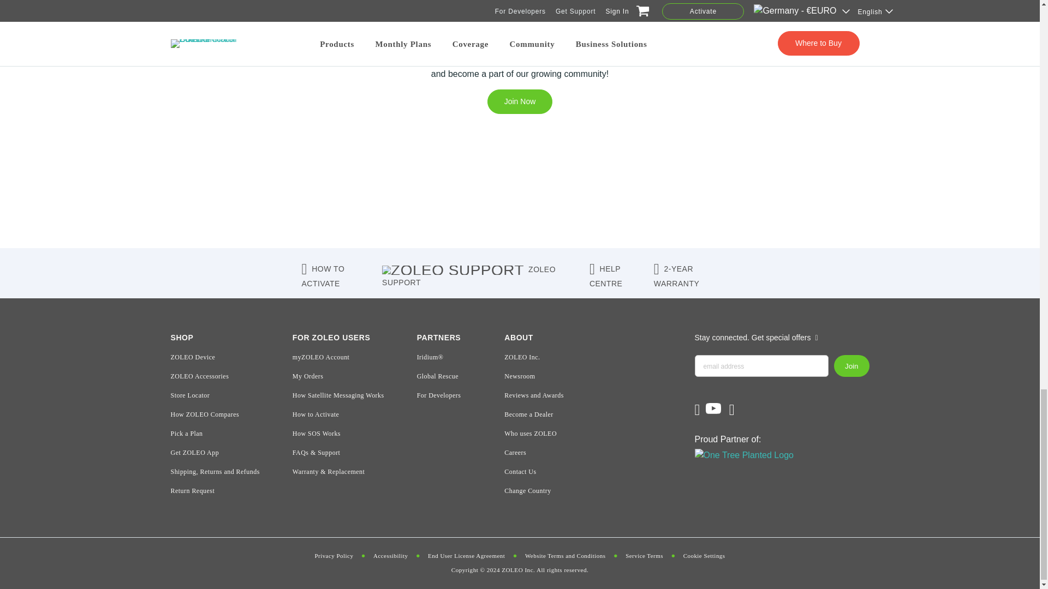 The width and height of the screenshot is (1048, 589). What do you see at coordinates (851, 366) in the screenshot?
I see `Join` at bounding box center [851, 366].